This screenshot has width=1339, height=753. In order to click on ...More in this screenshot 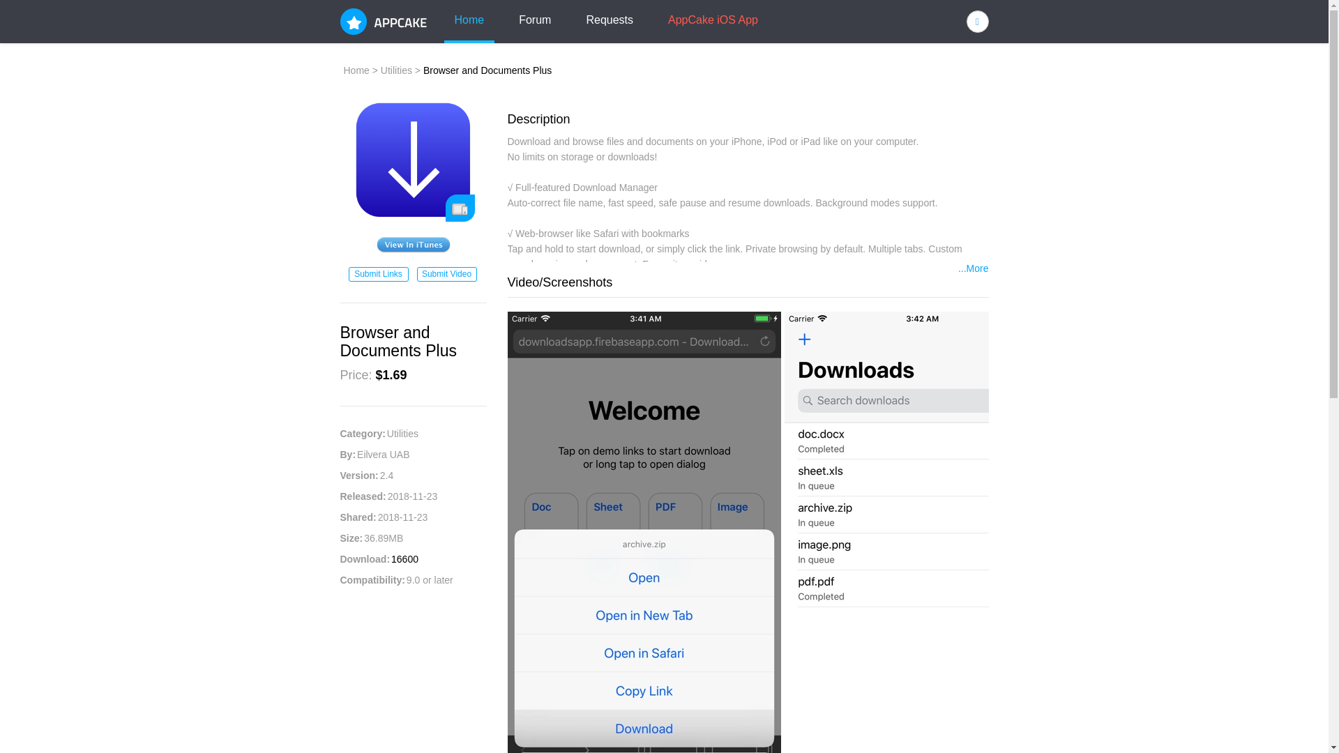, I will do `click(974, 269)`.